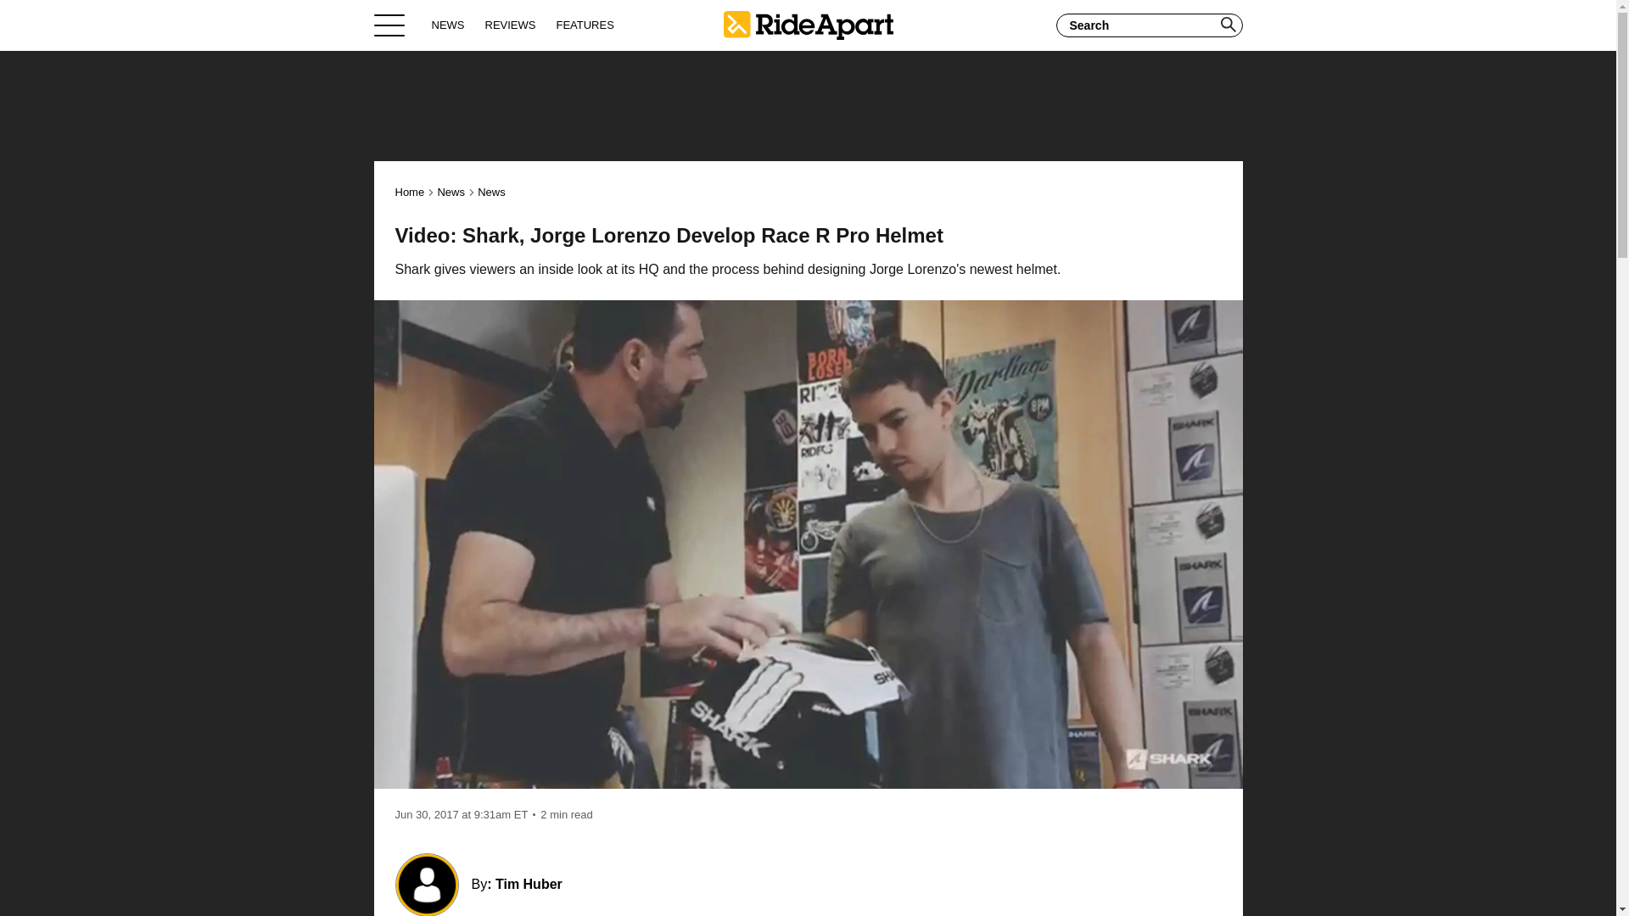 The height and width of the screenshot is (916, 1629). Describe the element at coordinates (808, 25) in the screenshot. I see `Home` at that location.